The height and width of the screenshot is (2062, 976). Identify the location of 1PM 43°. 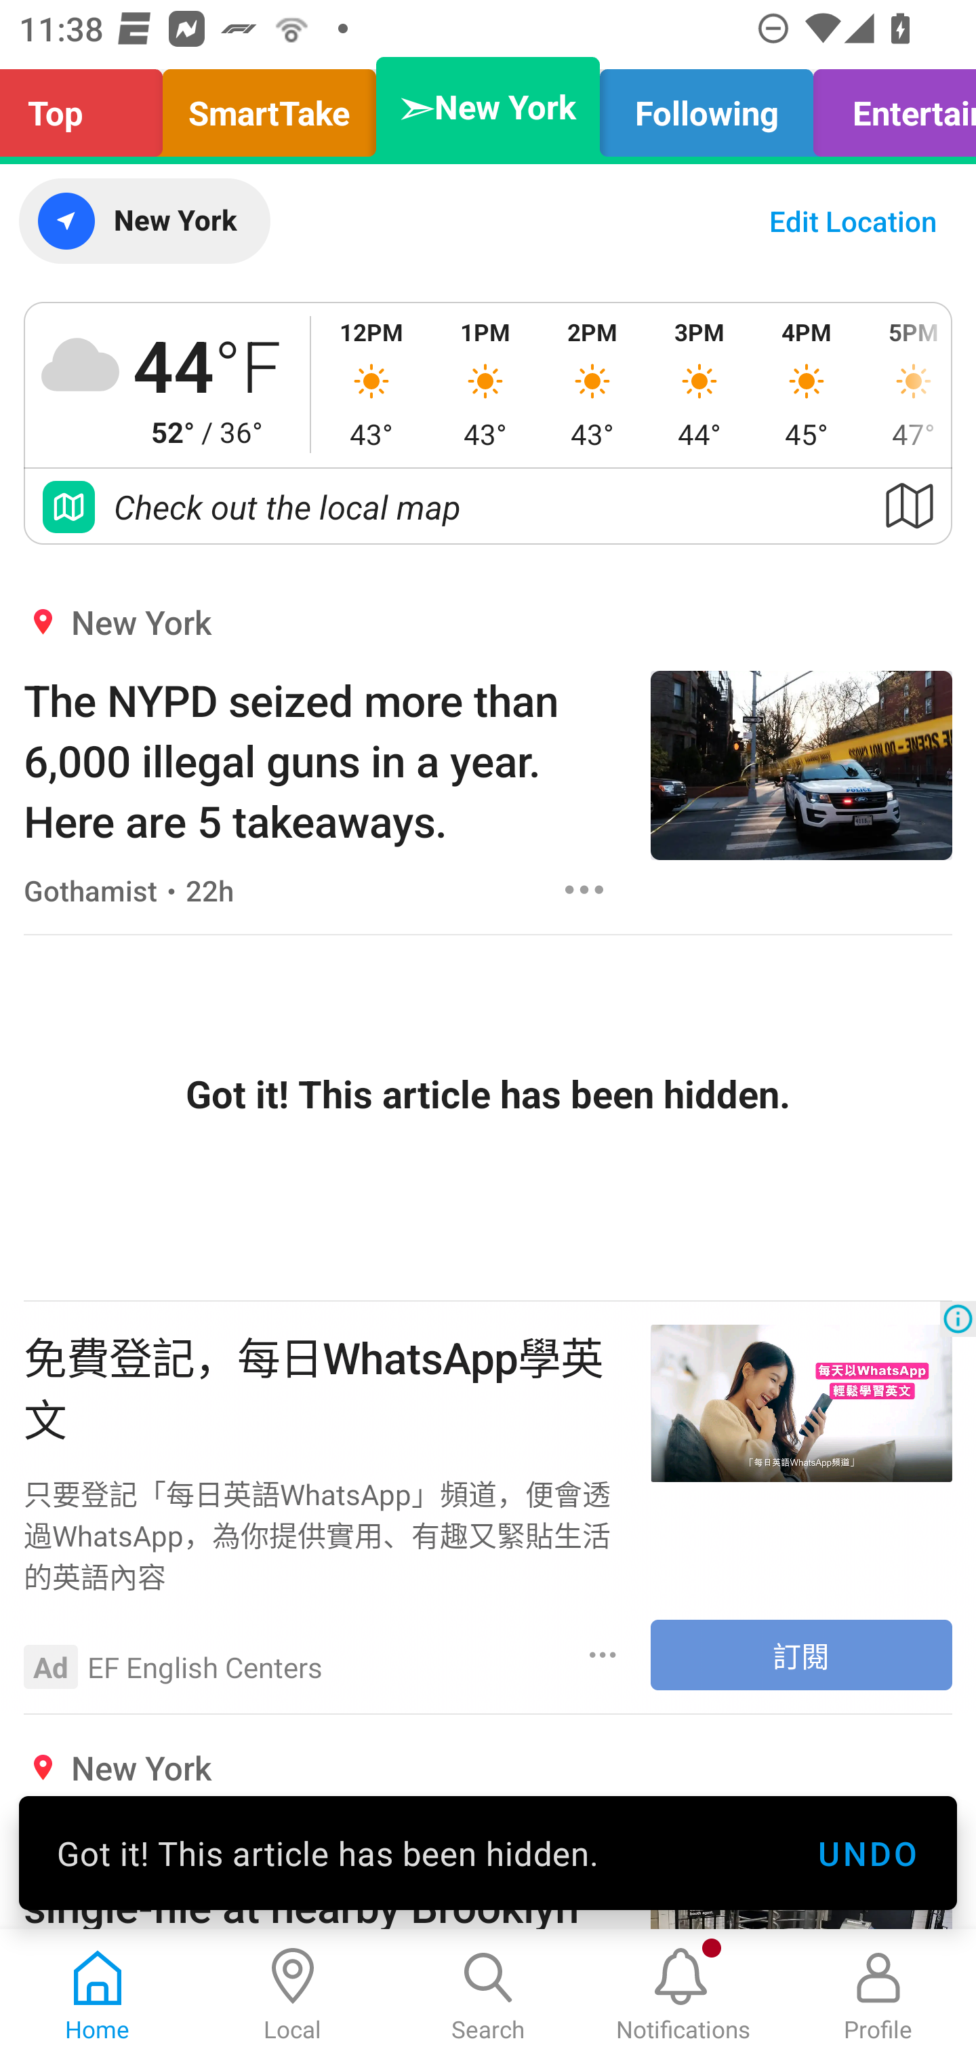
(485, 384).